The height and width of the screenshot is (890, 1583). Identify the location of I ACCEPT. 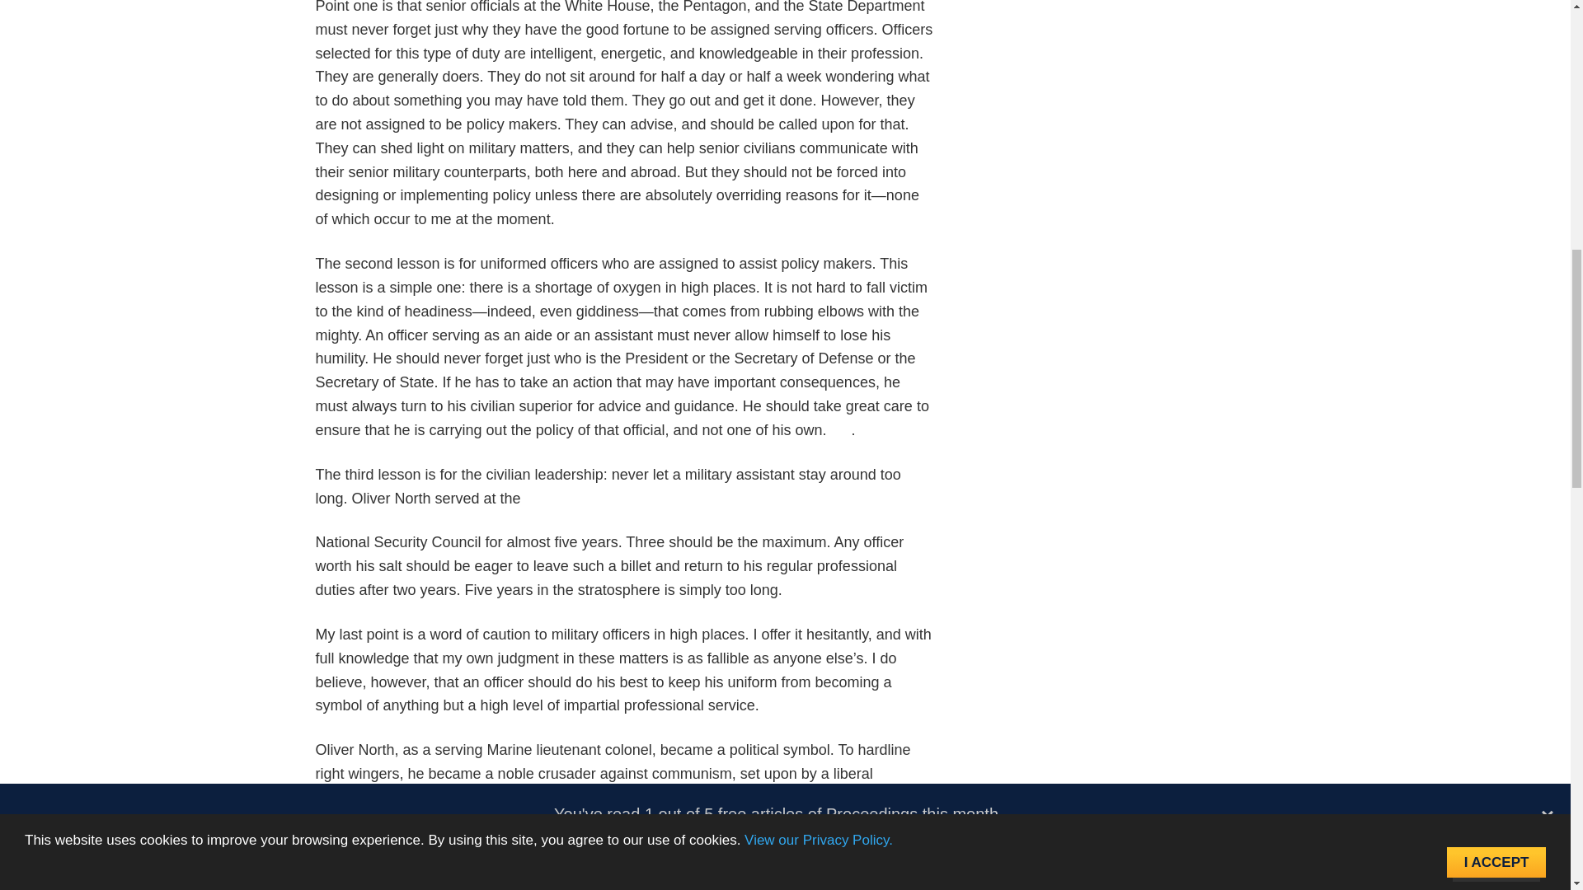
(1496, 22).